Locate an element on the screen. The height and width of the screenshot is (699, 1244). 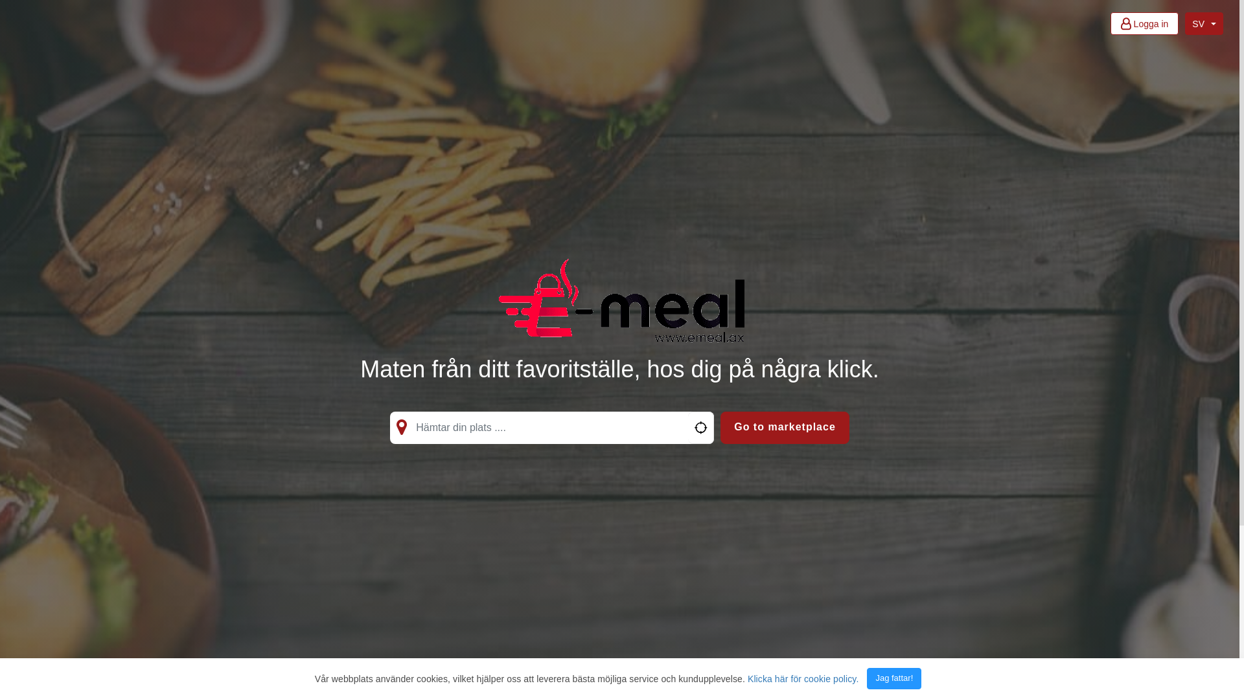
SV is located at coordinates (1204, 23).